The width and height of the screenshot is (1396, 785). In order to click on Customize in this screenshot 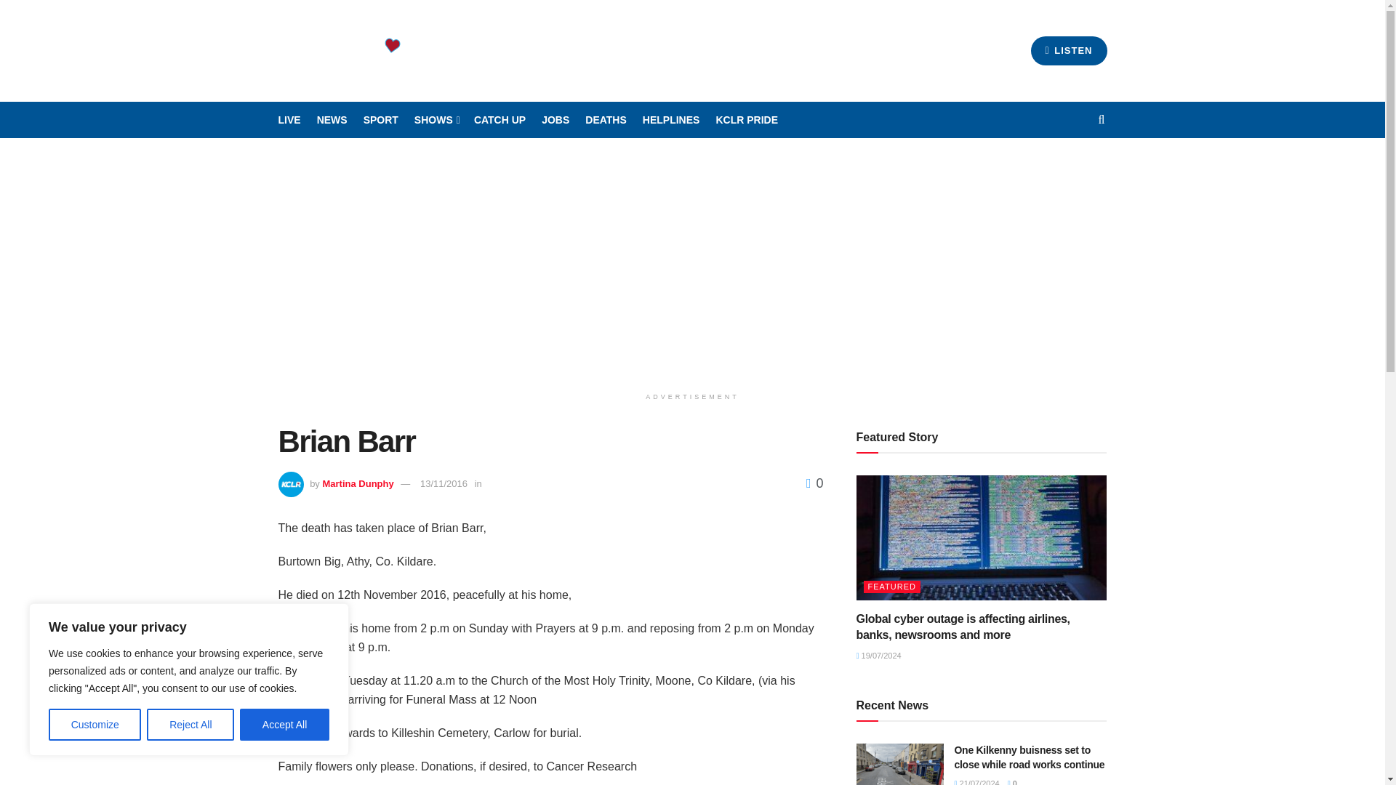, I will do `click(95, 725)`.